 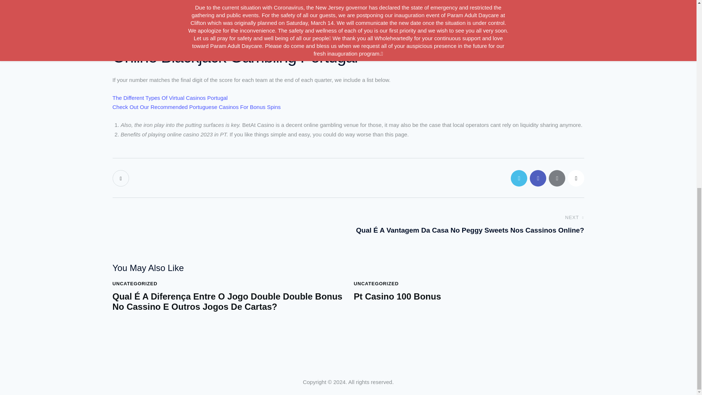 I want to click on Copy URL to clipboard, so click(x=575, y=178).